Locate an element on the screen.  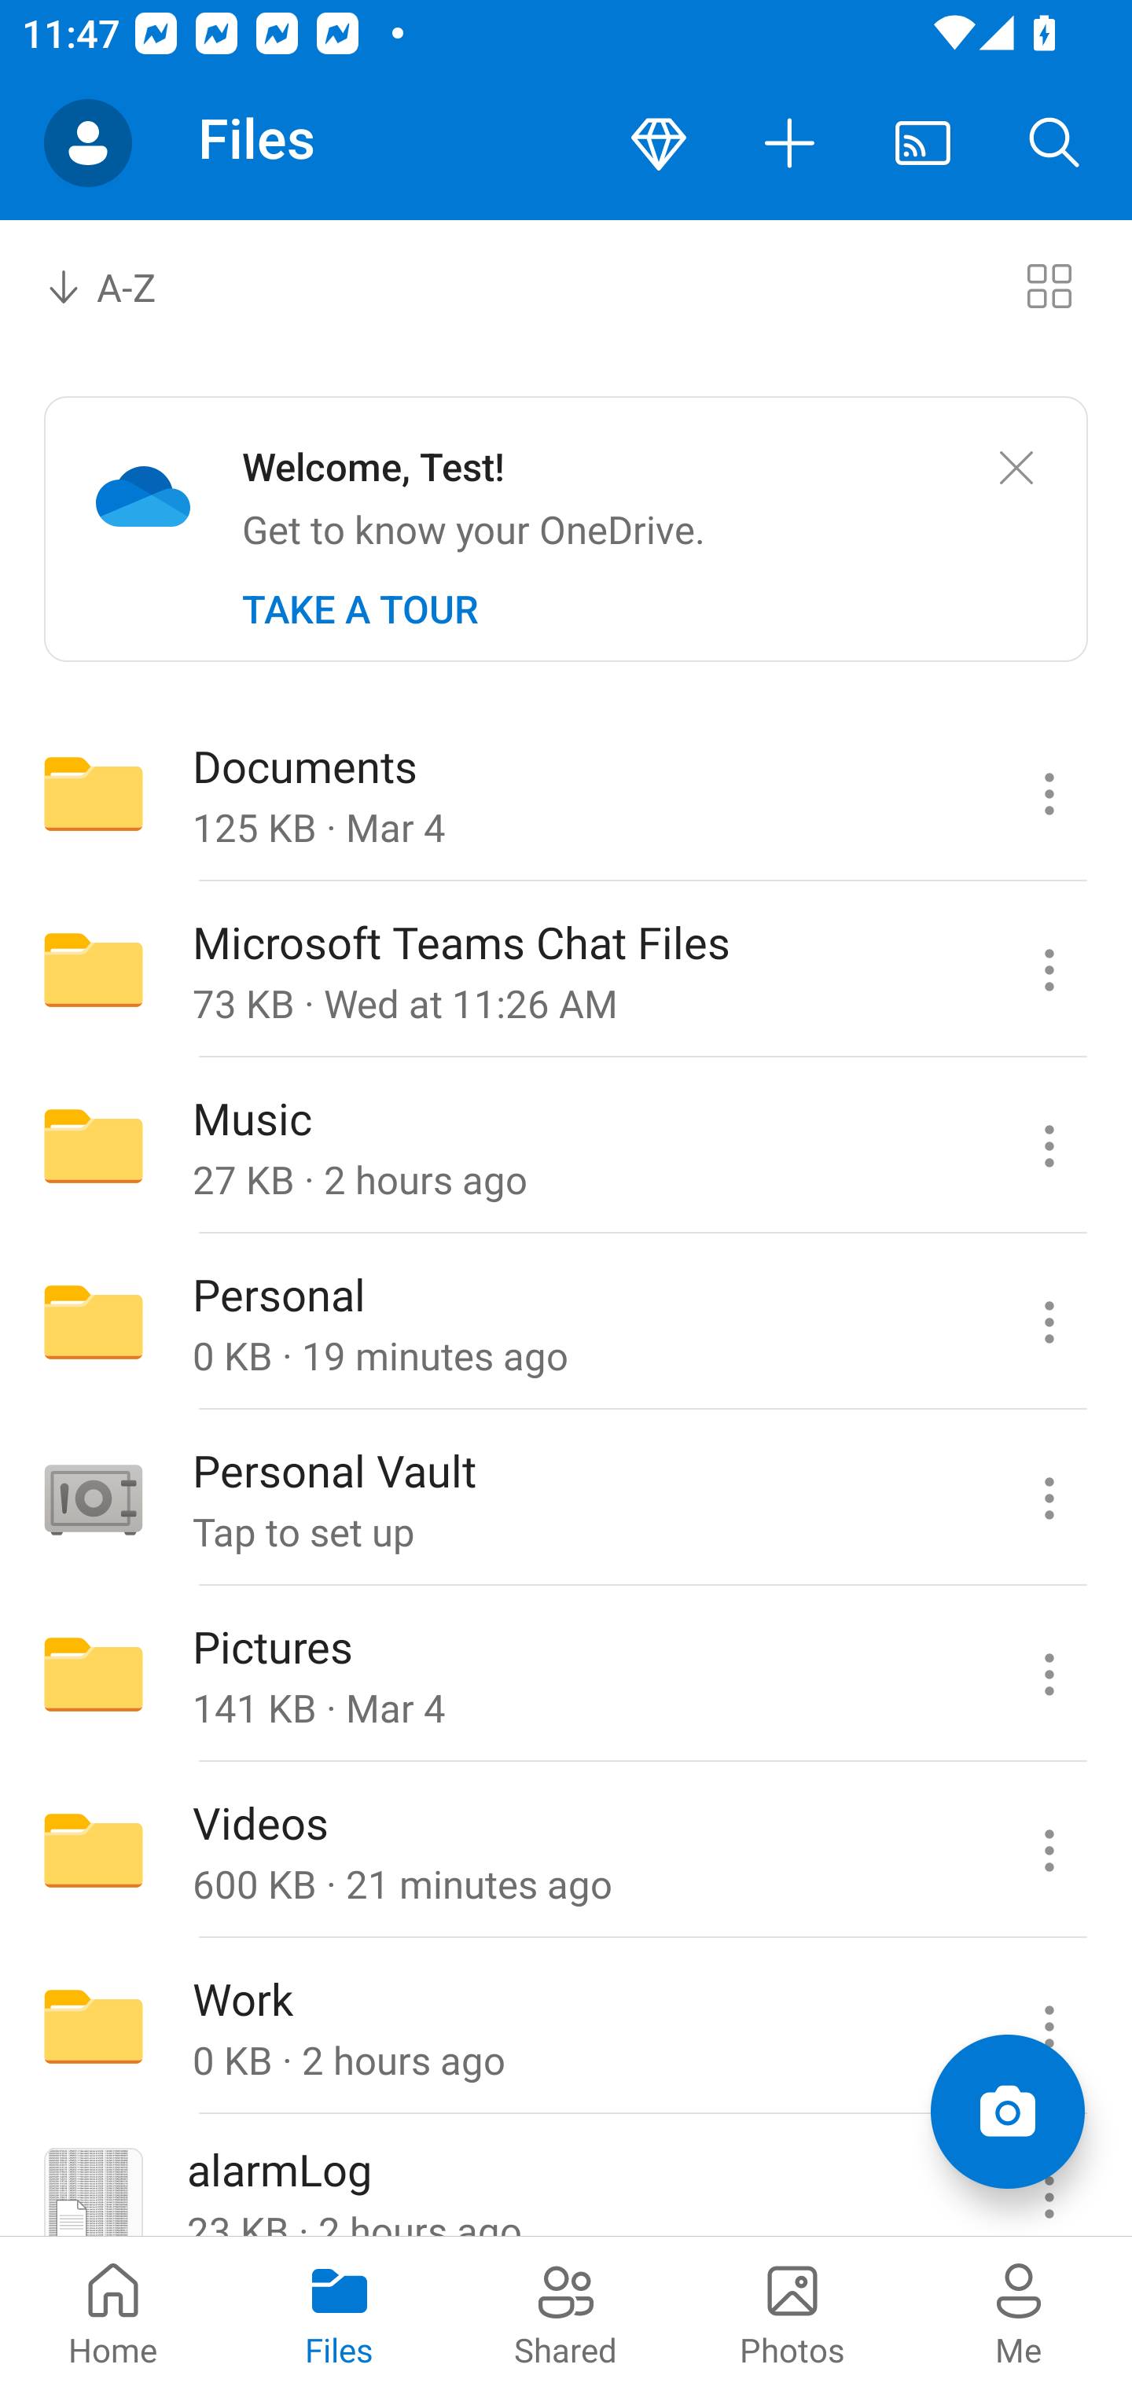
Videos commands is located at coordinates (1049, 1851).